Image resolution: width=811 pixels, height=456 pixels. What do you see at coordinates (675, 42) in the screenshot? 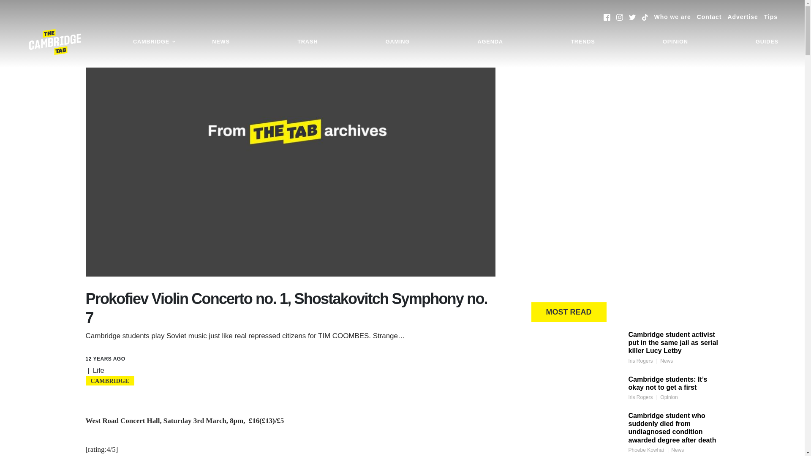
I see `OPINION` at bounding box center [675, 42].